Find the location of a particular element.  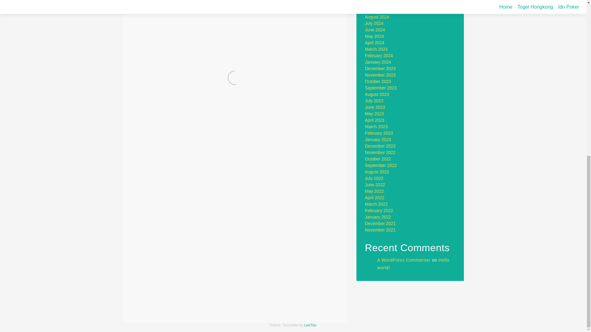

May 2024 is located at coordinates (374, 36).